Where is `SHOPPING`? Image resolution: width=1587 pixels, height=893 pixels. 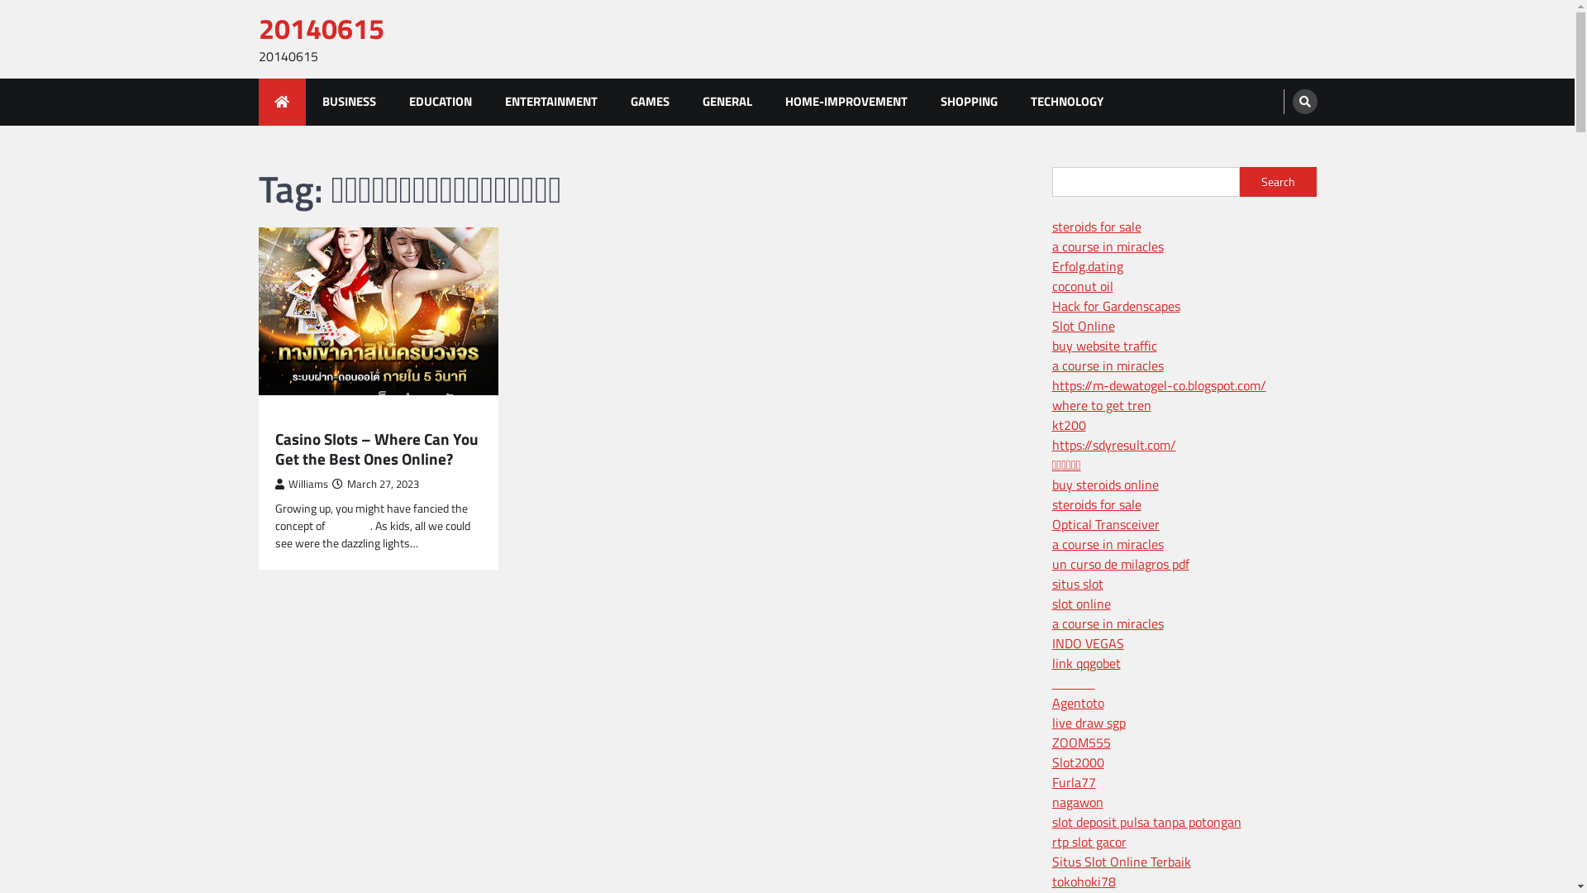 SHOPPING is located at coordinates (969, 103).